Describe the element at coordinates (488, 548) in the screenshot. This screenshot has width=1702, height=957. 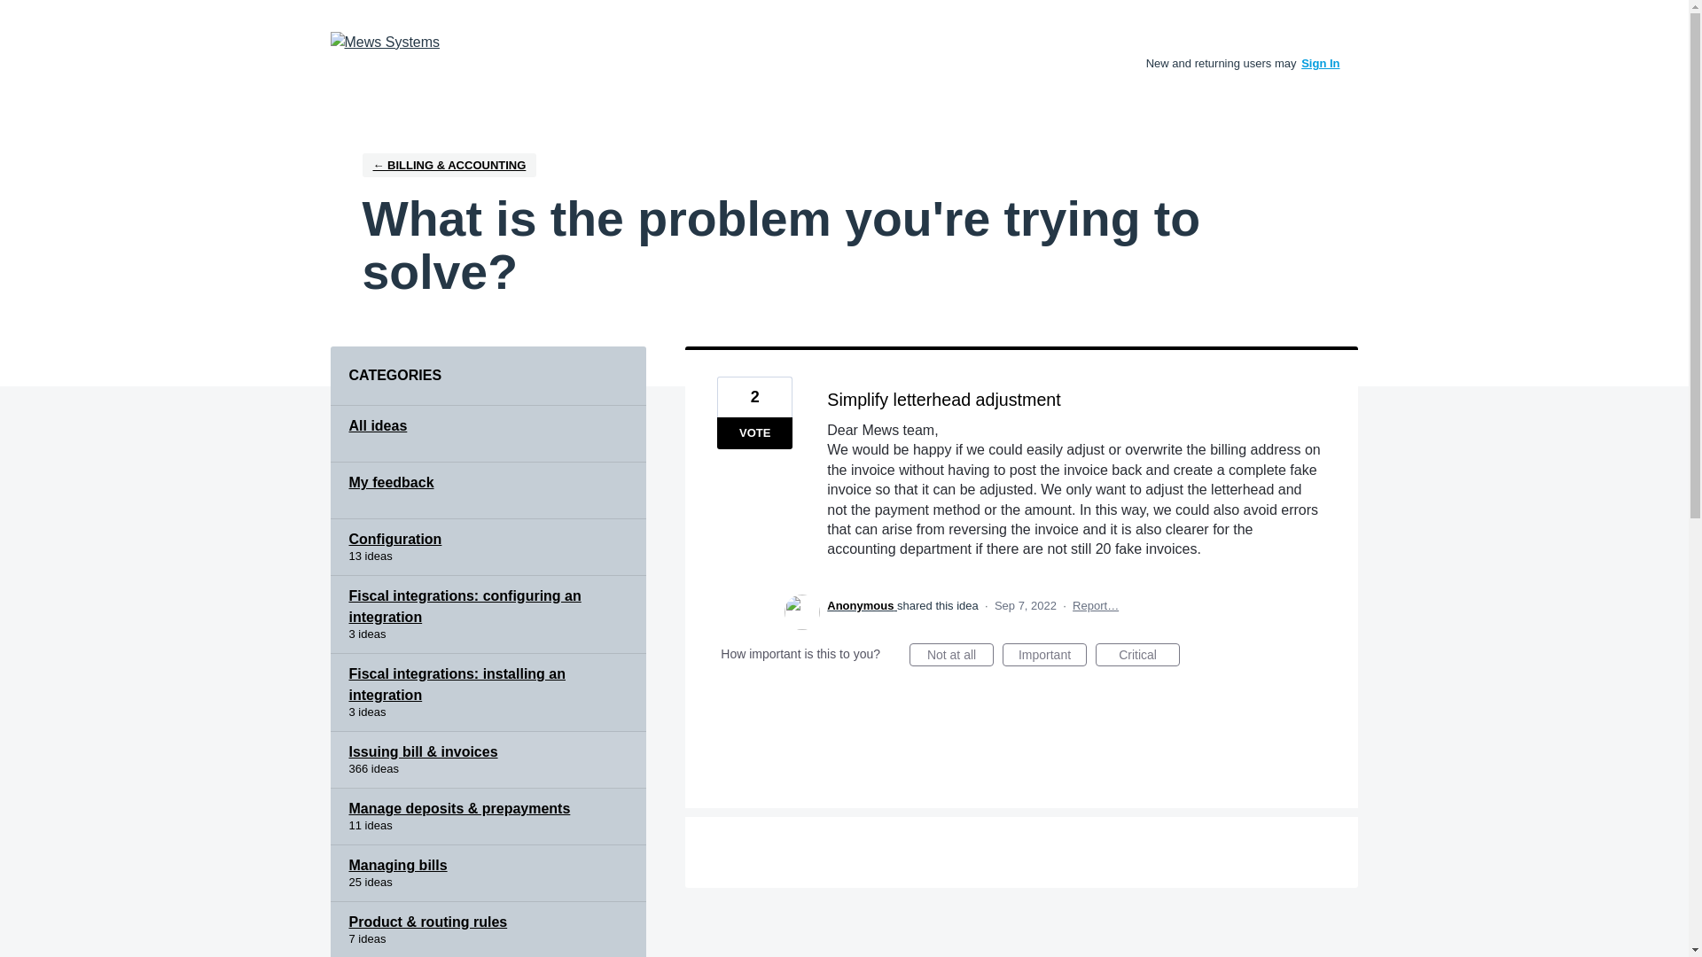
I see `Configuration` at that location.